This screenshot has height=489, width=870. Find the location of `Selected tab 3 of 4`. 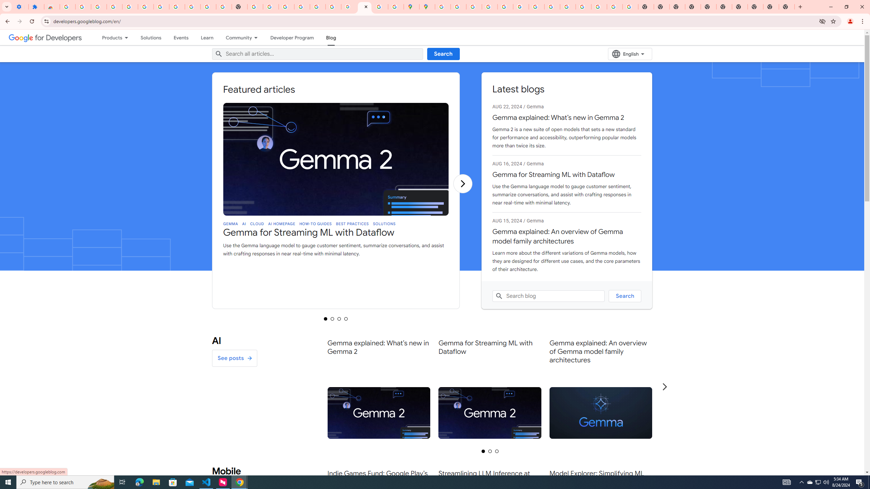

Selected tab 3 of 4 is located at coordinates (339, 319).